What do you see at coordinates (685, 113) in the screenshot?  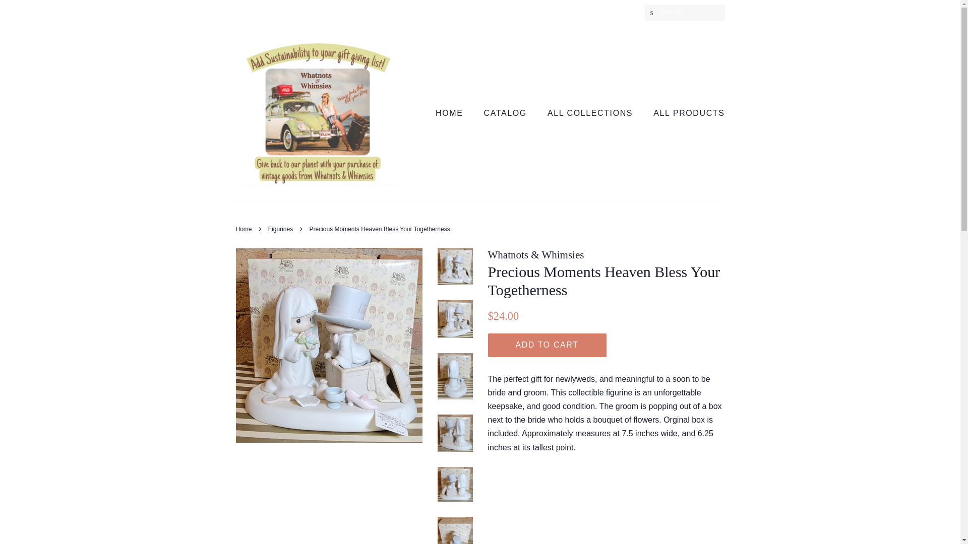 I see `ALL PRODUCTS` at bounding box center [685, 113].